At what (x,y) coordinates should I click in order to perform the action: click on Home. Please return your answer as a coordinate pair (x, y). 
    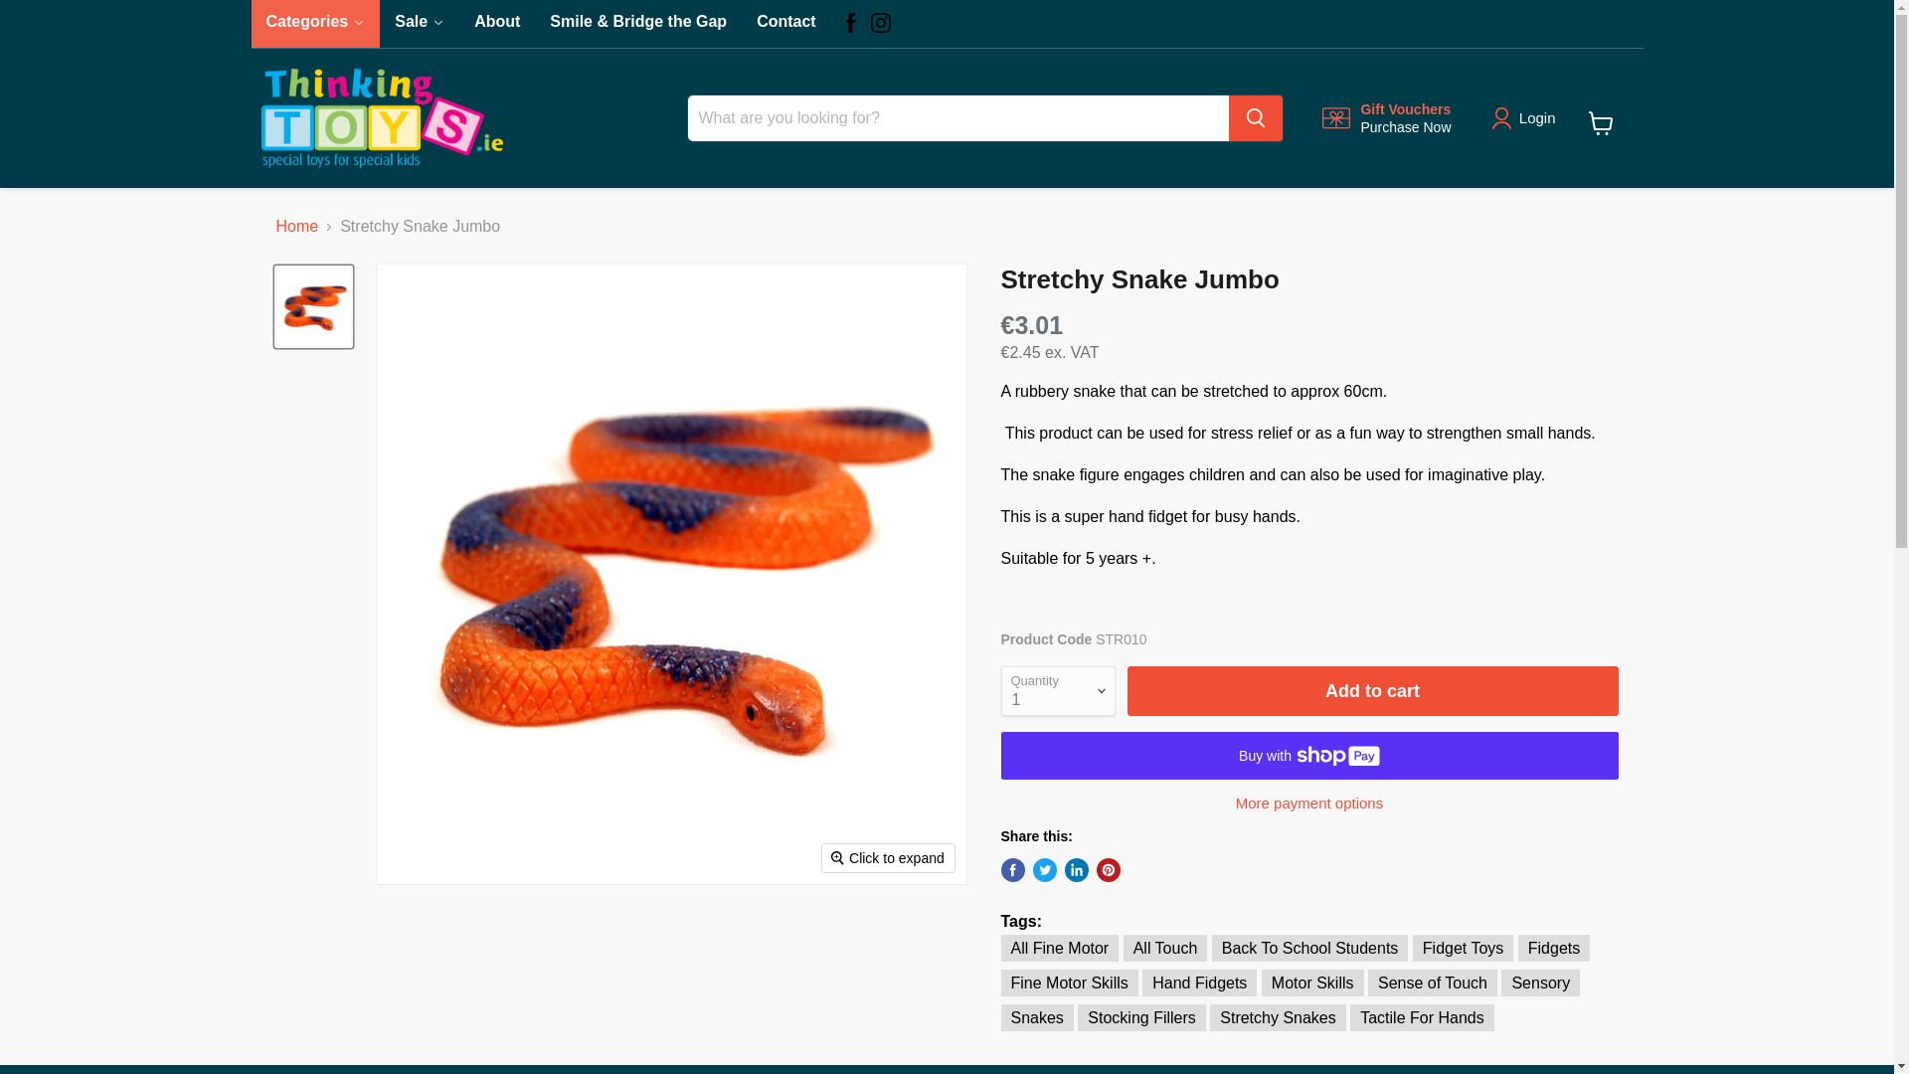
    Looking at the image, I should click on (1601, 122).